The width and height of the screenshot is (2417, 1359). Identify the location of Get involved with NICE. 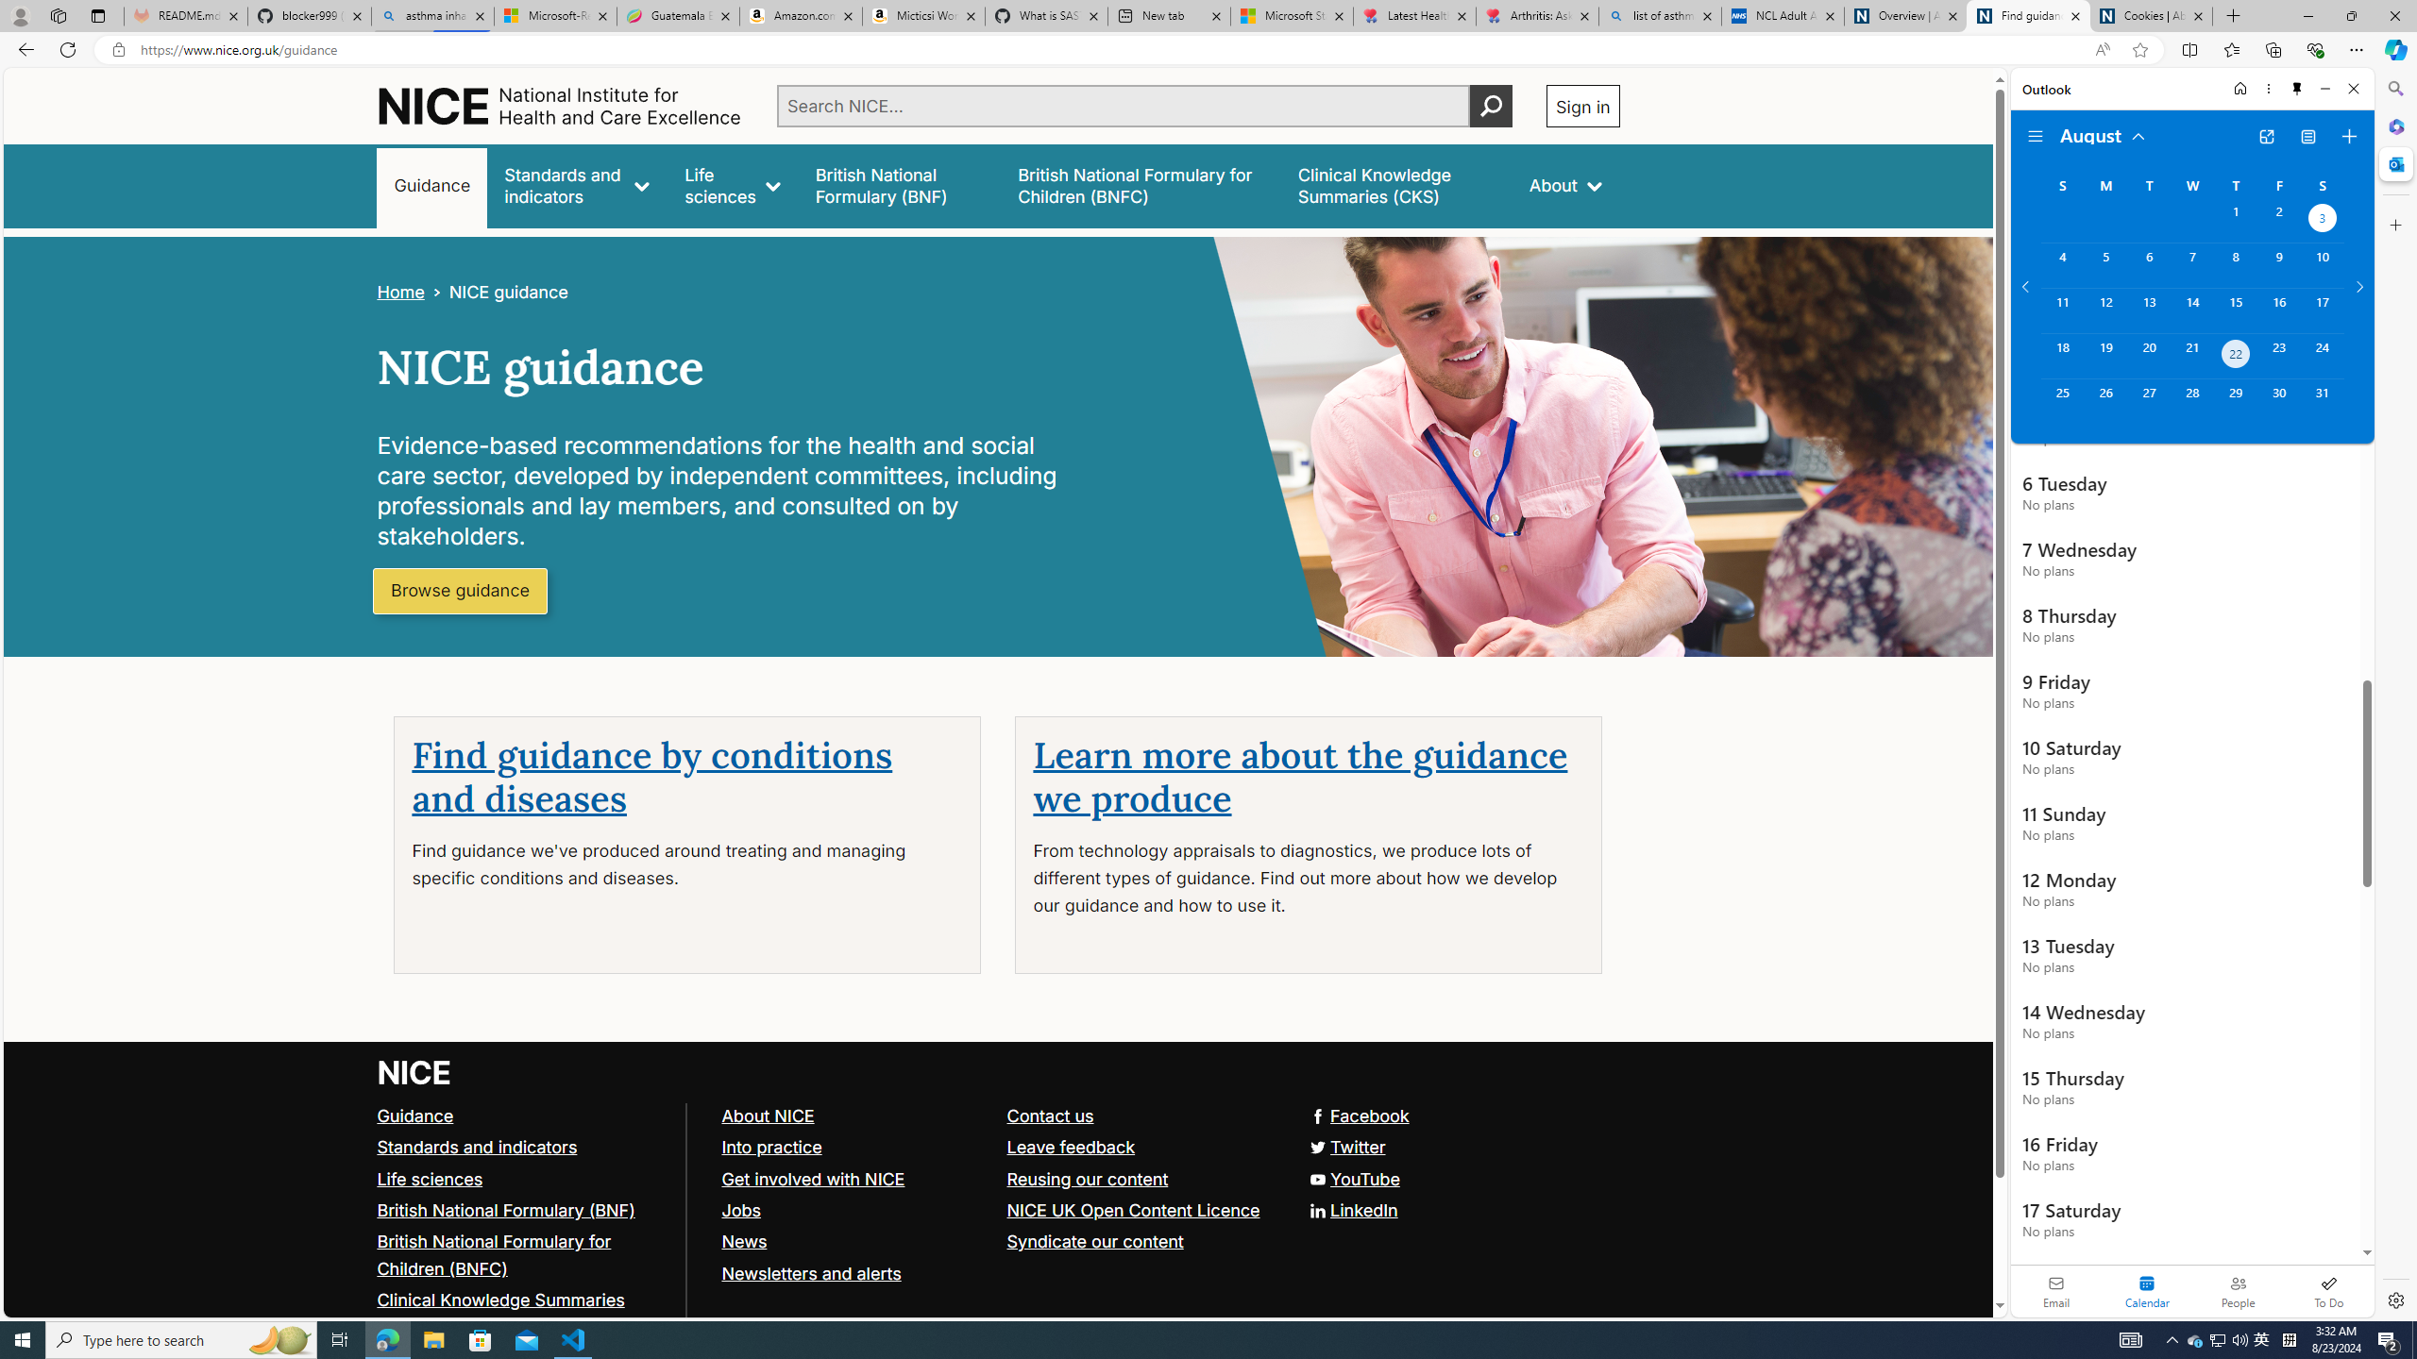
(813, 1179).